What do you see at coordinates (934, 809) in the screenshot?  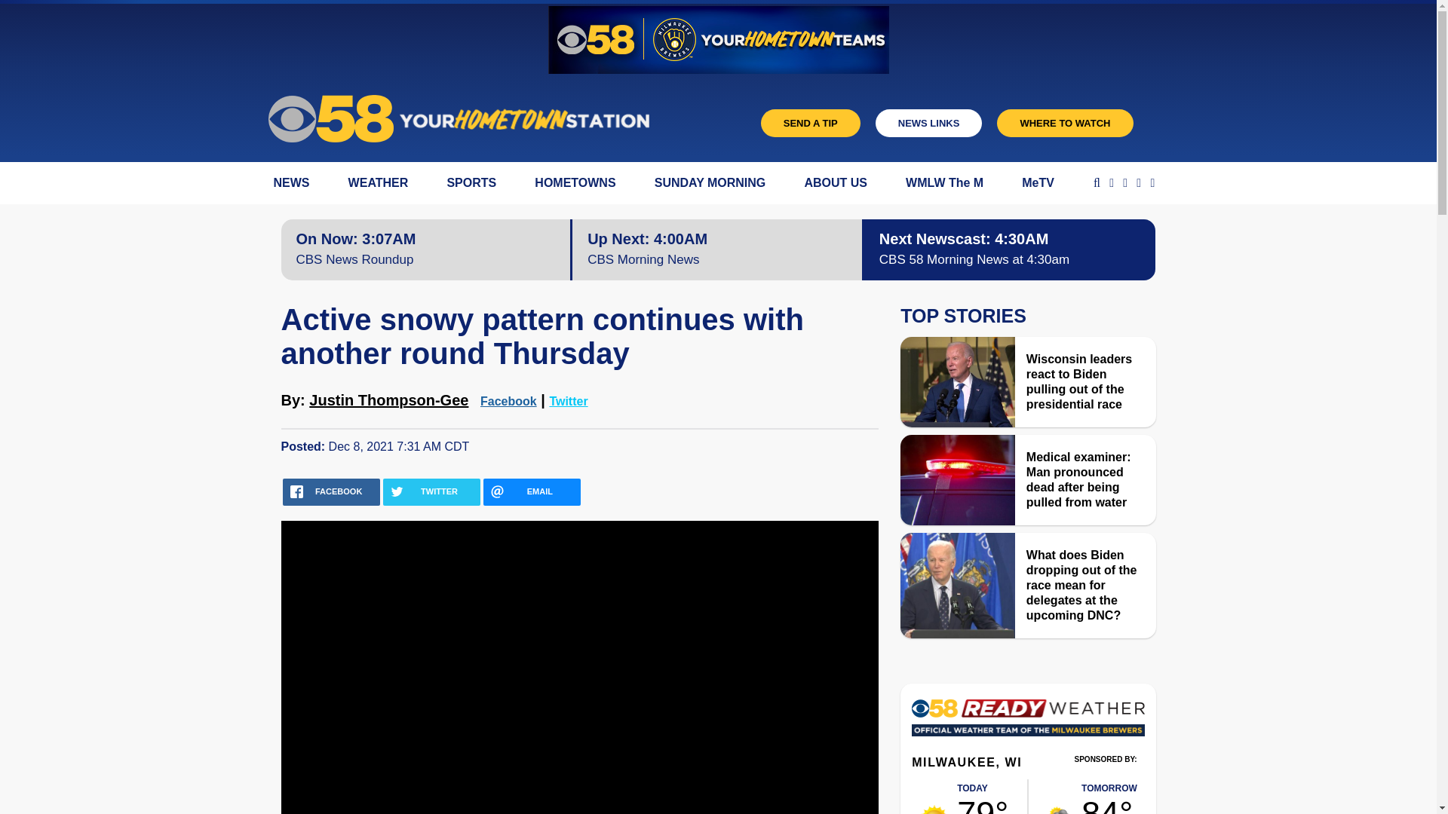 I see `weather` at bounding box center [934, 809].